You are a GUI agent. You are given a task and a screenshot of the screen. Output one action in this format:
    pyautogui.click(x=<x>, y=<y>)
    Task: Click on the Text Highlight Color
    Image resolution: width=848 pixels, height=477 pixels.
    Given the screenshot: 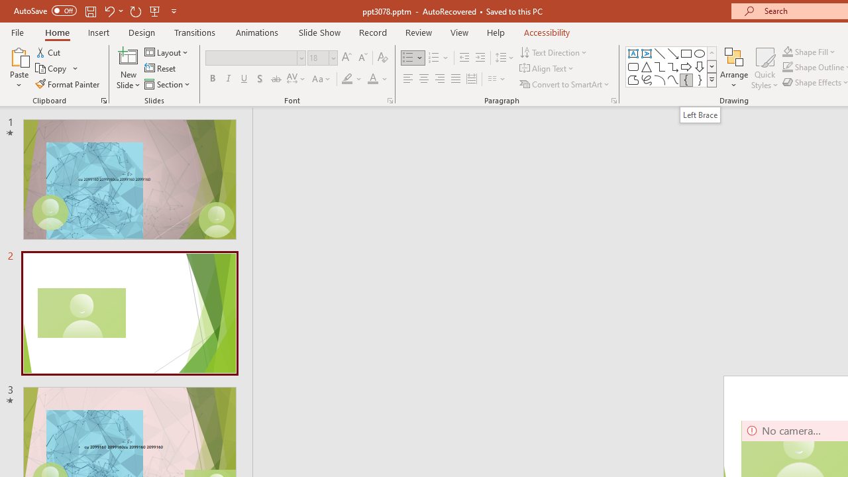 What is the action you would take?
    pyautogui.click(x=352, y=79)
    